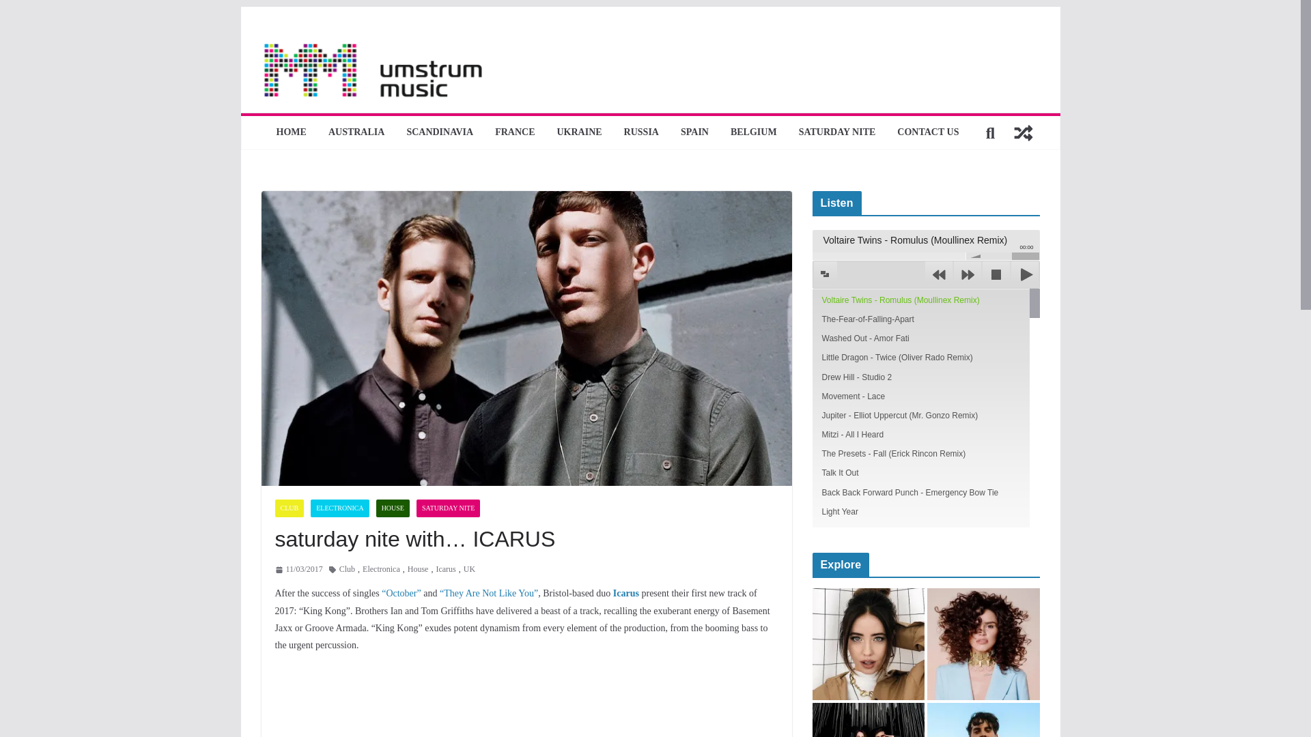 This screenshot has height=737, width=1311. I want to click on 7:36 pm, so click(298, 569).